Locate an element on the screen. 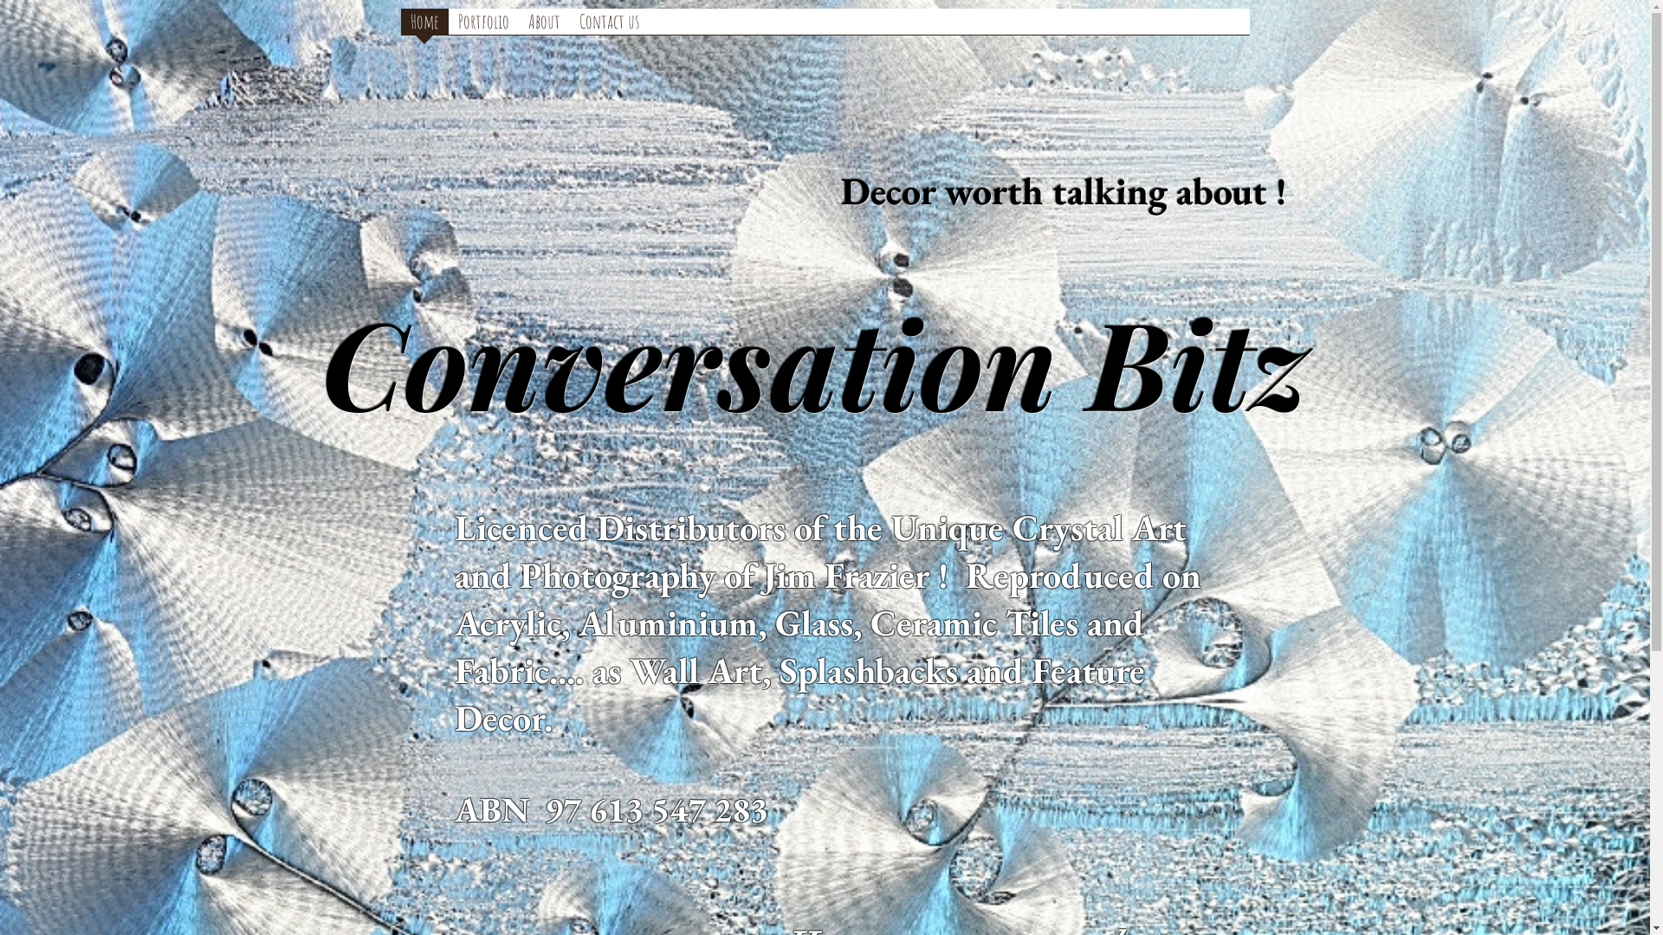  Home is located at coordinates (424, 28).